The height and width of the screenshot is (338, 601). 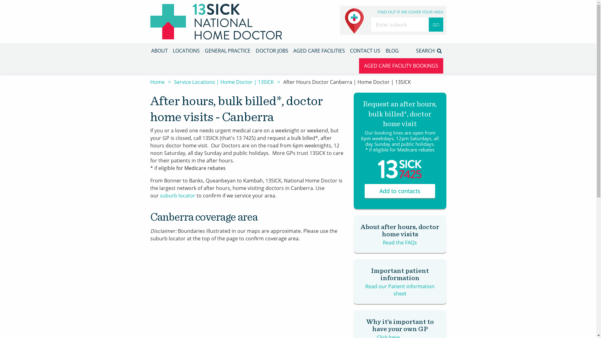 I want to click on Add to contacts, so click(x=400, y=191).